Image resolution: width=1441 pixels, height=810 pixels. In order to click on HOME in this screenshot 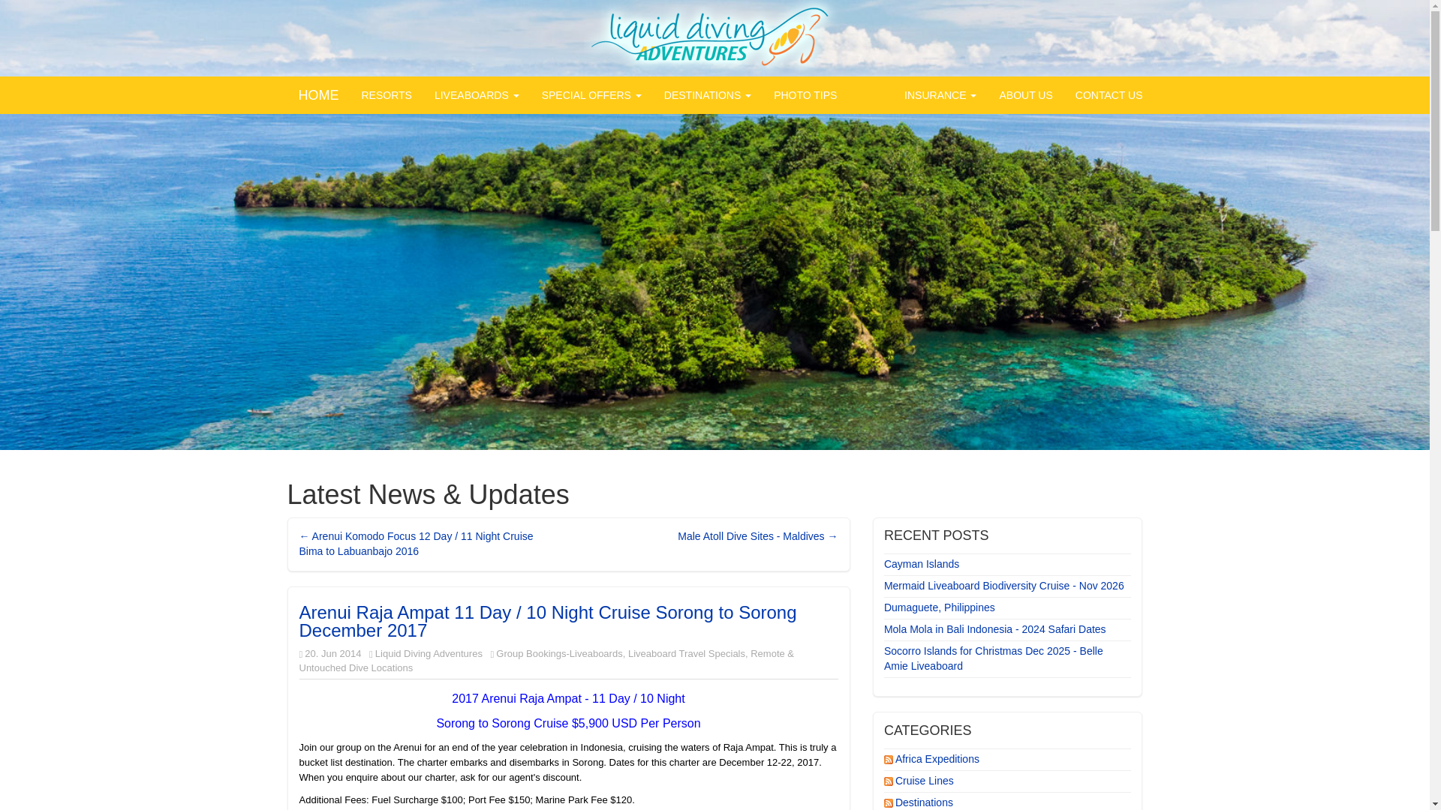, I will do `click(318, 94)`.